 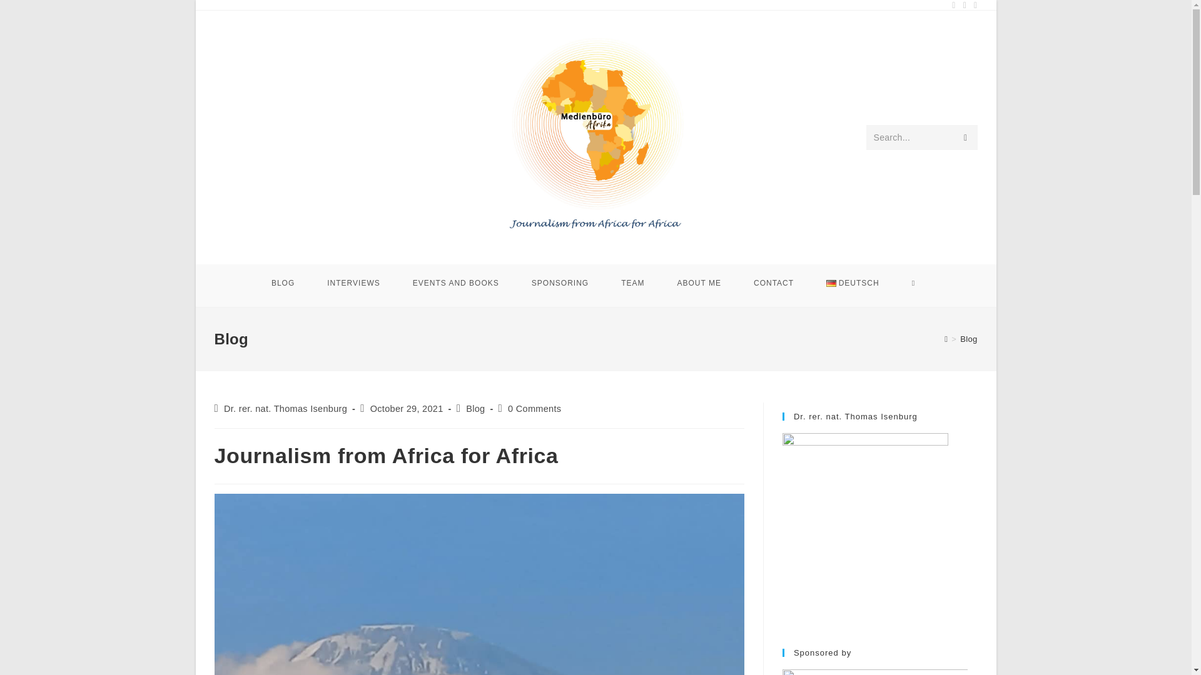 I want to click on EVENTS AND BOOKS, so click(x=455, y=282).